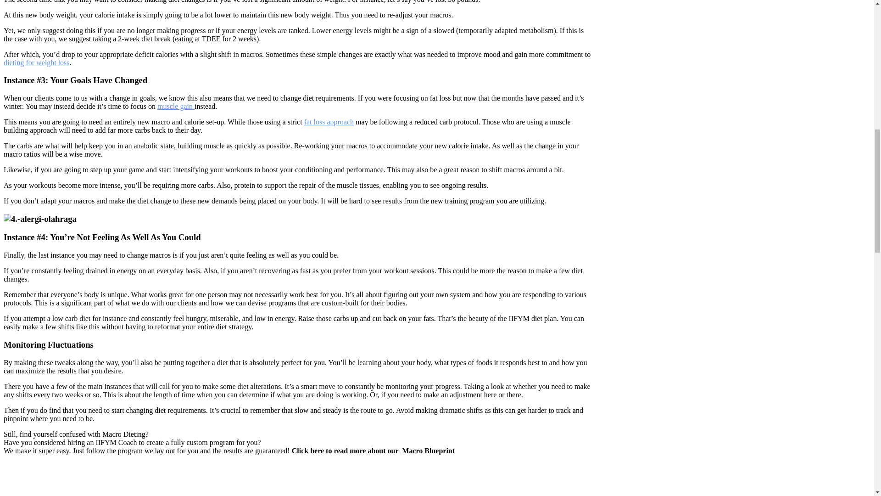  What do you see at coordinates (40, 219) in the screenshot?
I see `4.-alergi-olahraga` at bounding box center [40, 219].